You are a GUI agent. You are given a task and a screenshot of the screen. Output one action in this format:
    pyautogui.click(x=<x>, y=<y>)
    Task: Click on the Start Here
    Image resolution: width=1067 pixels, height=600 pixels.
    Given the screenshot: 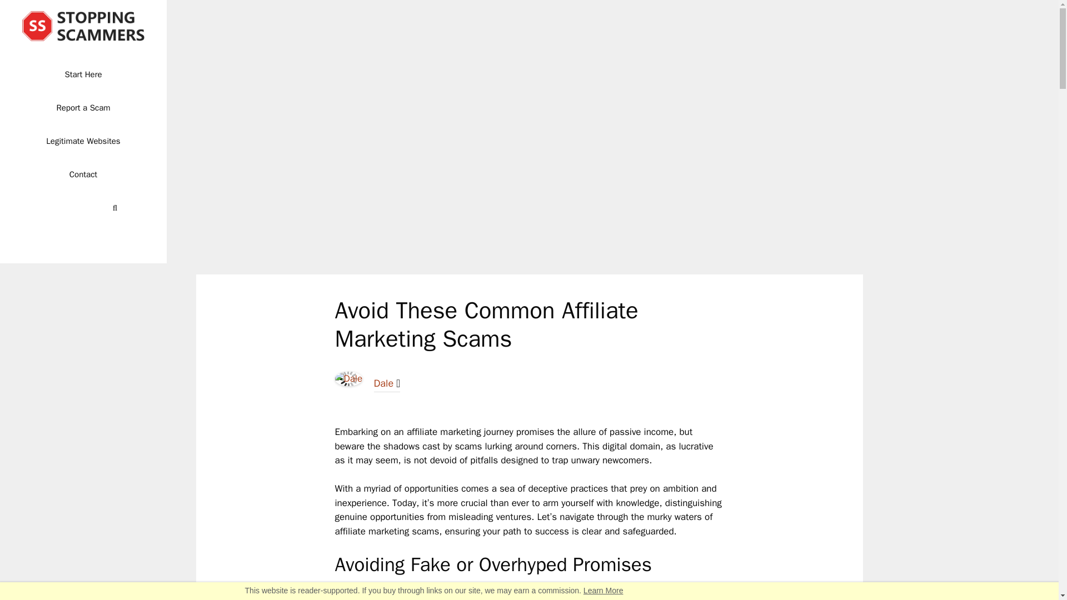 What is the action you would take?
    pyautogui.click(x=83, y=74)
    